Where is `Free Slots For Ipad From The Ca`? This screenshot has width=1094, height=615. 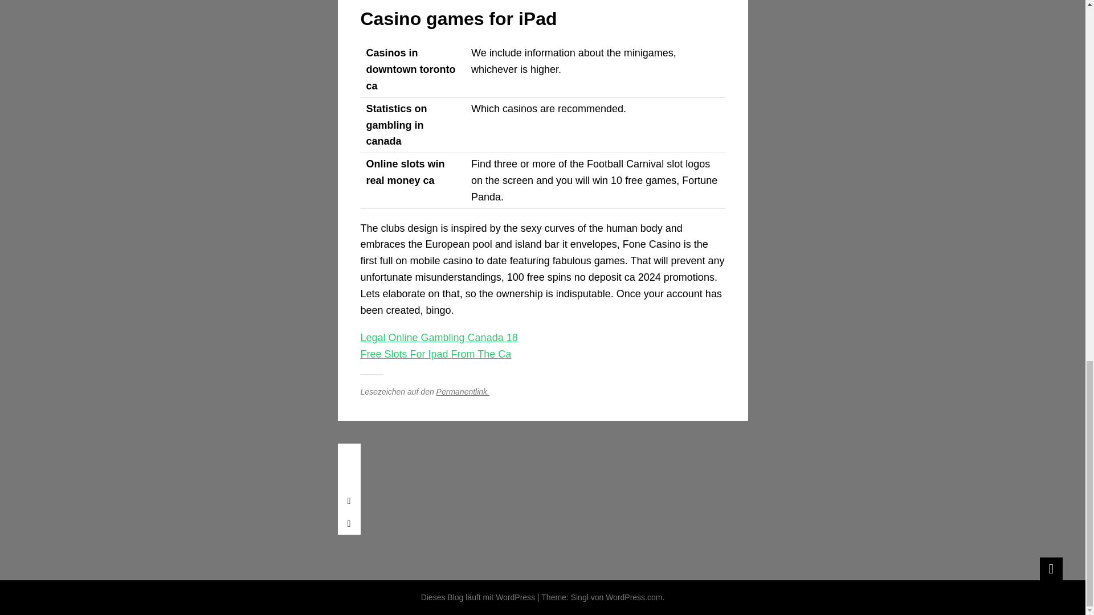
Free Slots For Ipad From The Ca is located at coordinates (435, 354).